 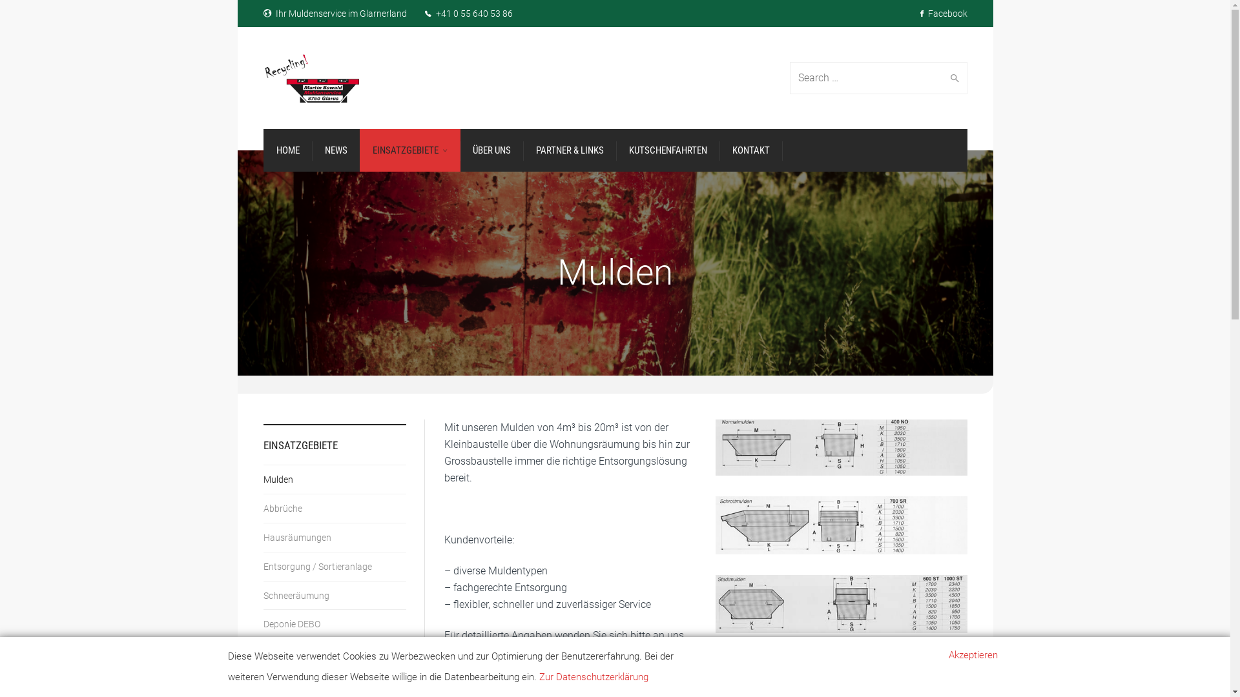 What do you see at coordinates (570, 150) in the screenshot?
I see `PARTNER & LINKS` at bounding box center [570, 150].